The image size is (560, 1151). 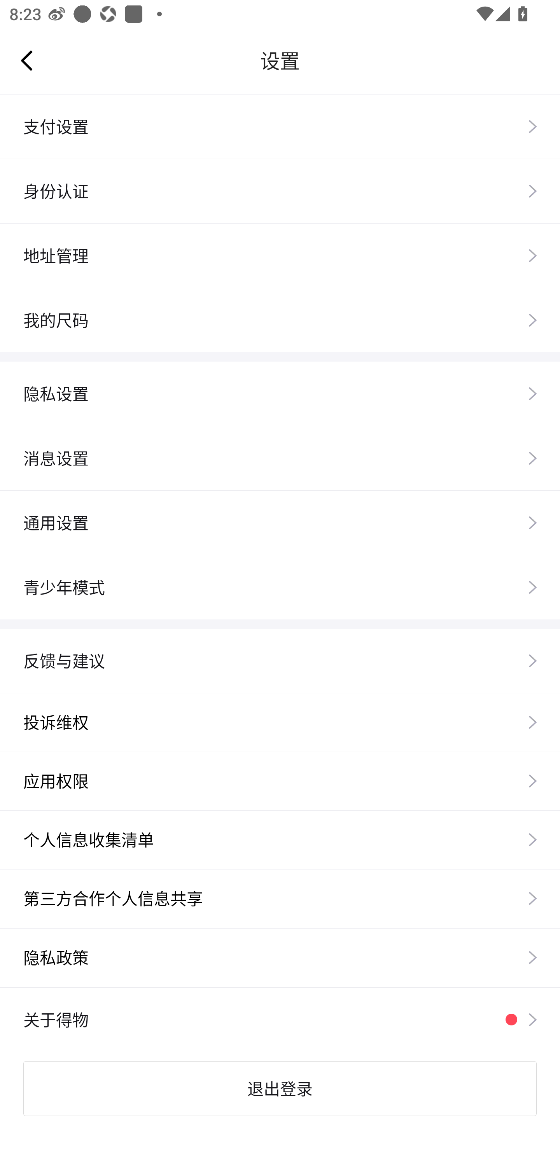 I want to click on 消息设置, so click(x=280, y=458).